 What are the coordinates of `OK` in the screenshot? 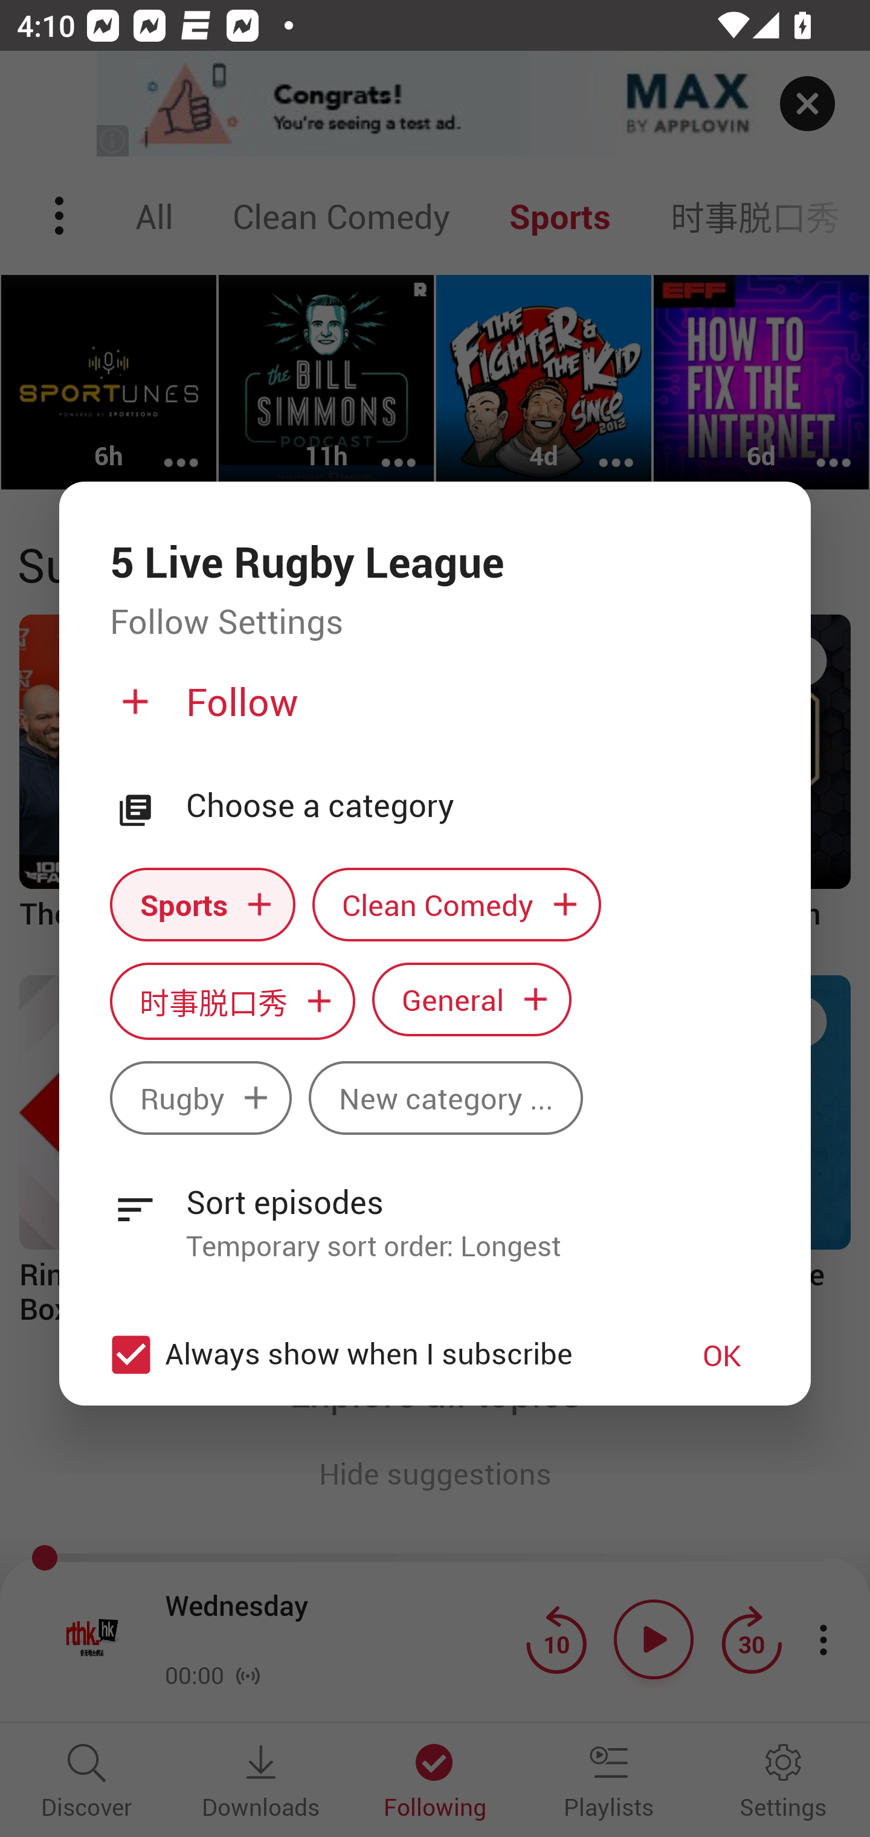 It's located at (722, 1355).